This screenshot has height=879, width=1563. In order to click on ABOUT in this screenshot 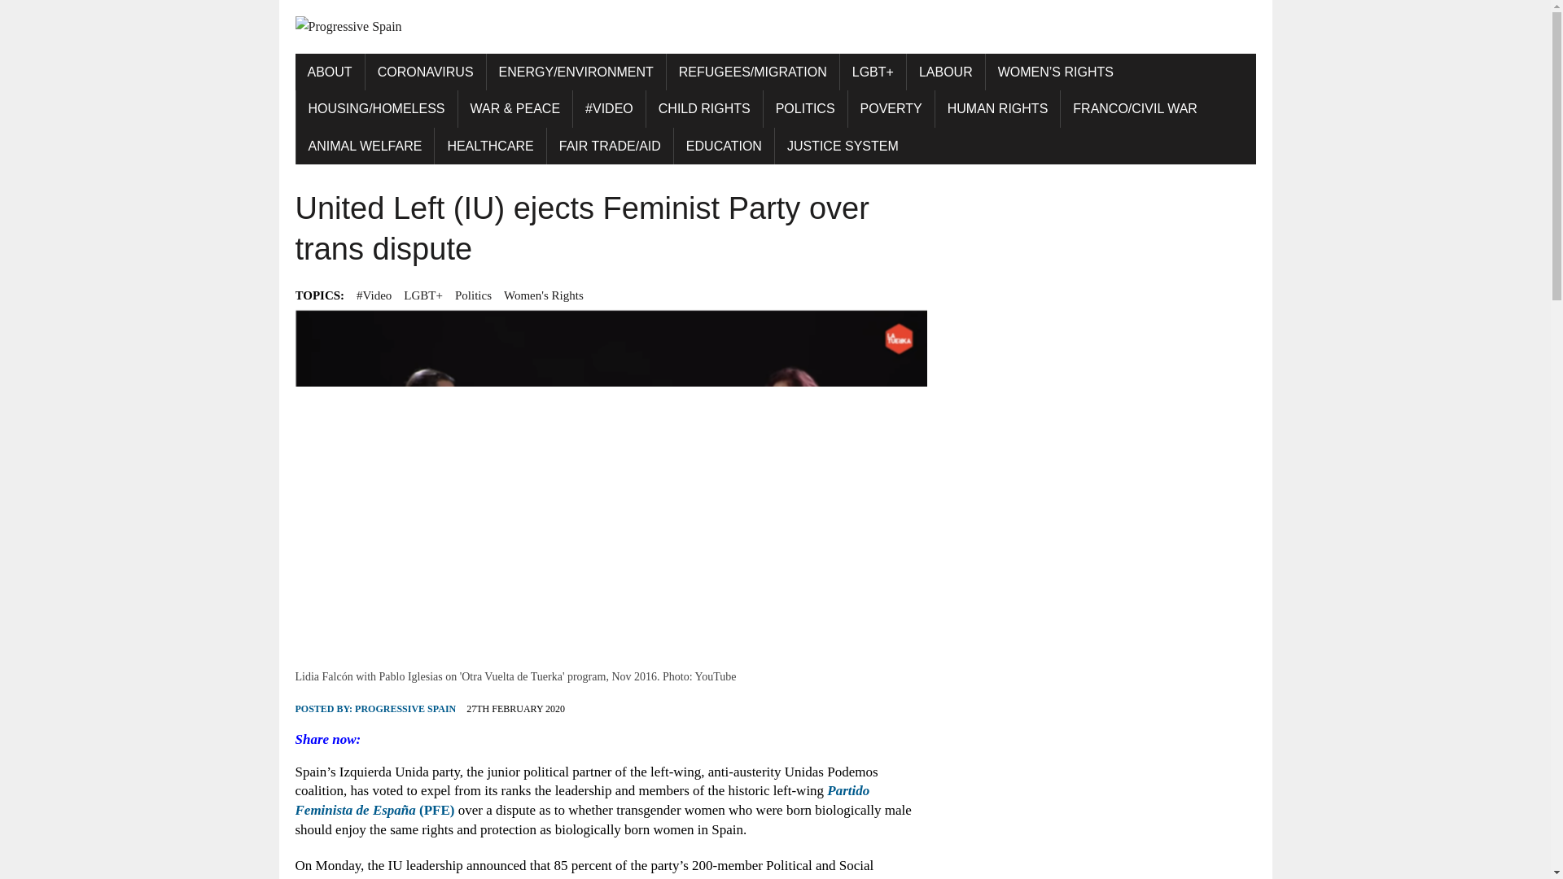, I will do `click(329, 72)`.